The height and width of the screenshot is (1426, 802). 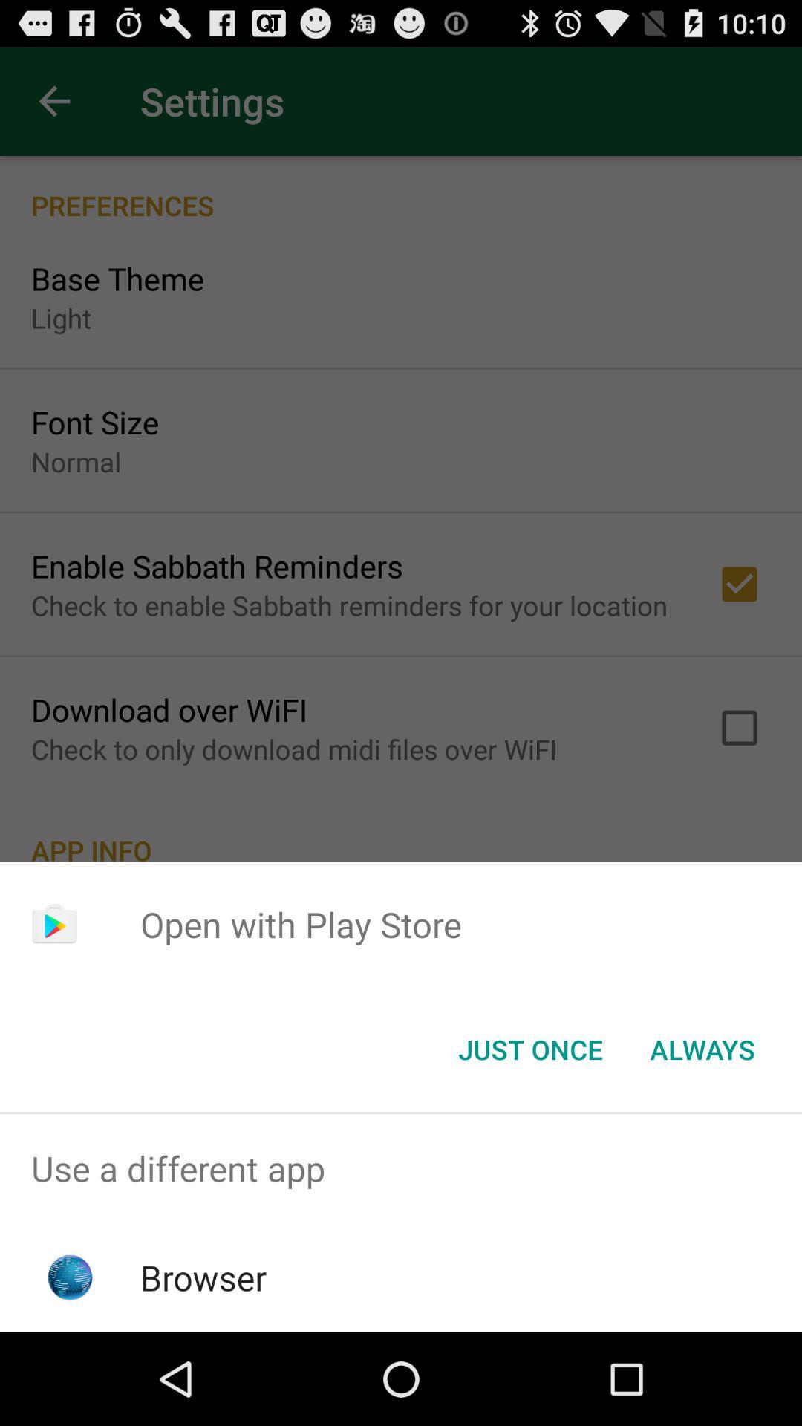 I want to click on turn off button to the right of just once icon, so click(x=702, y=1049).